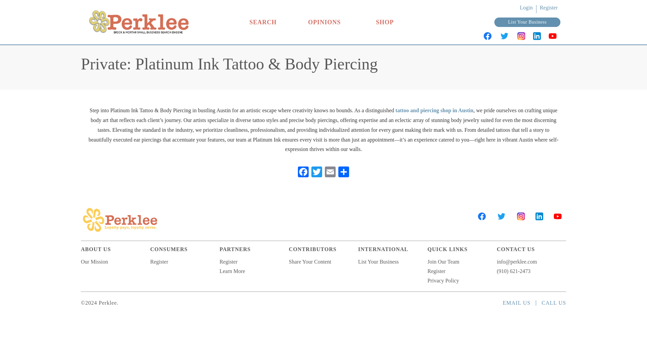 The height and width of the screenshot is (364, 647). I want to click on Facebook, so click(303, 173).